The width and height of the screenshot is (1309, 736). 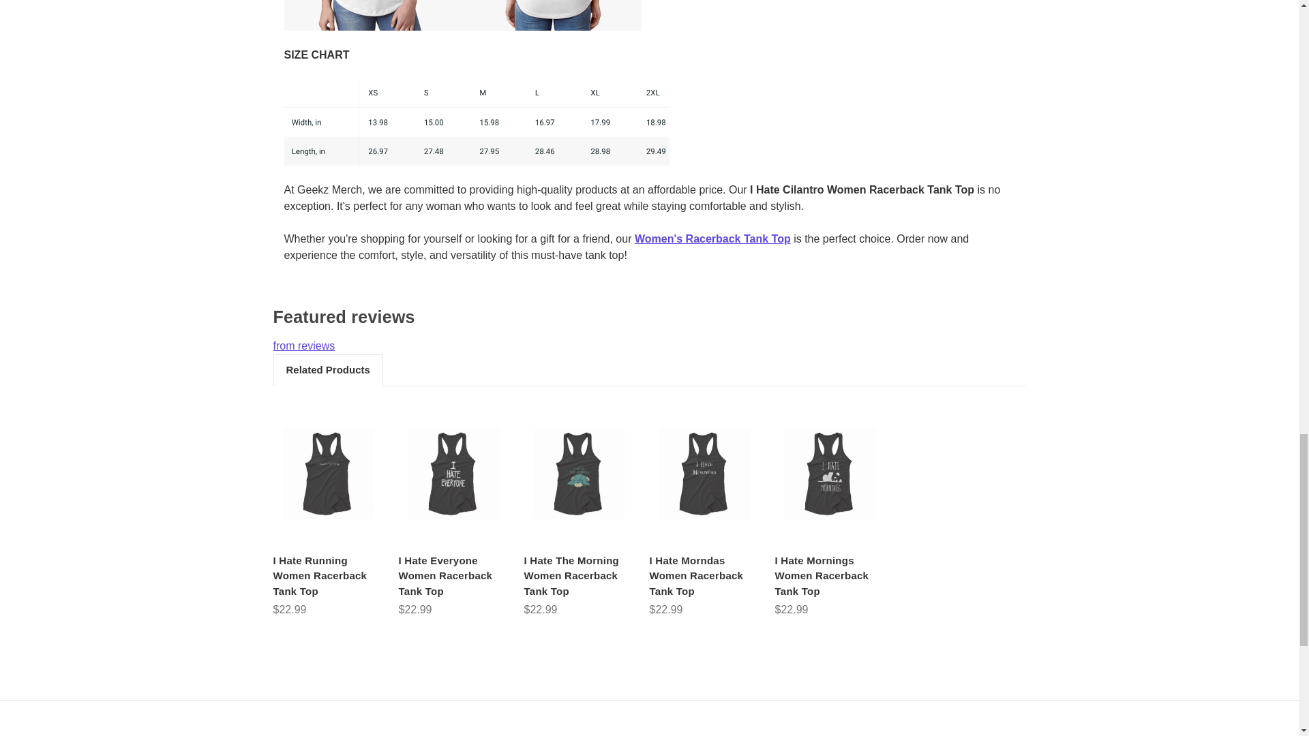 I want to click on I Hate Running Women Racerback Tank Top, so click(x=327, y=473).